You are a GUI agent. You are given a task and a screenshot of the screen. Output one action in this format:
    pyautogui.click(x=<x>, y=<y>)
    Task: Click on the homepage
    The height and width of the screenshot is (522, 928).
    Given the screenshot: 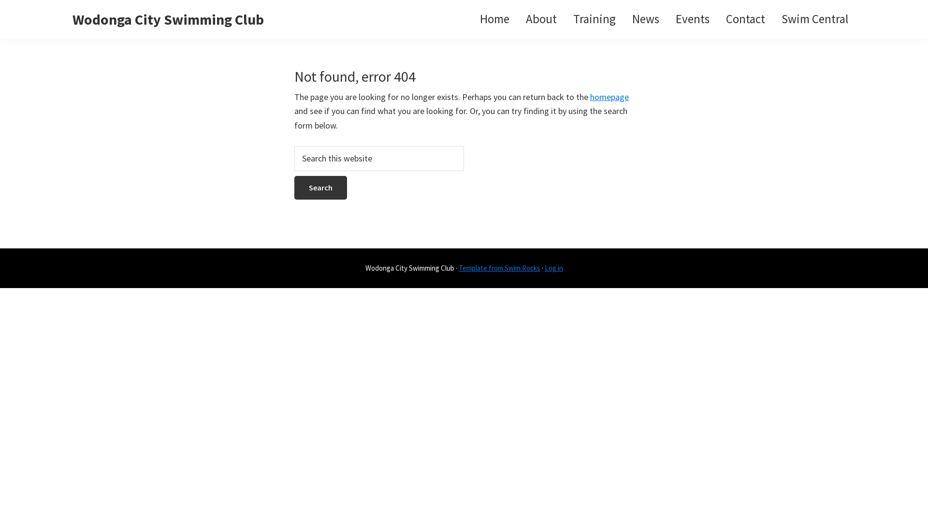 What is the action you would take?
    pyautogui.click(x=609, y=97)
    